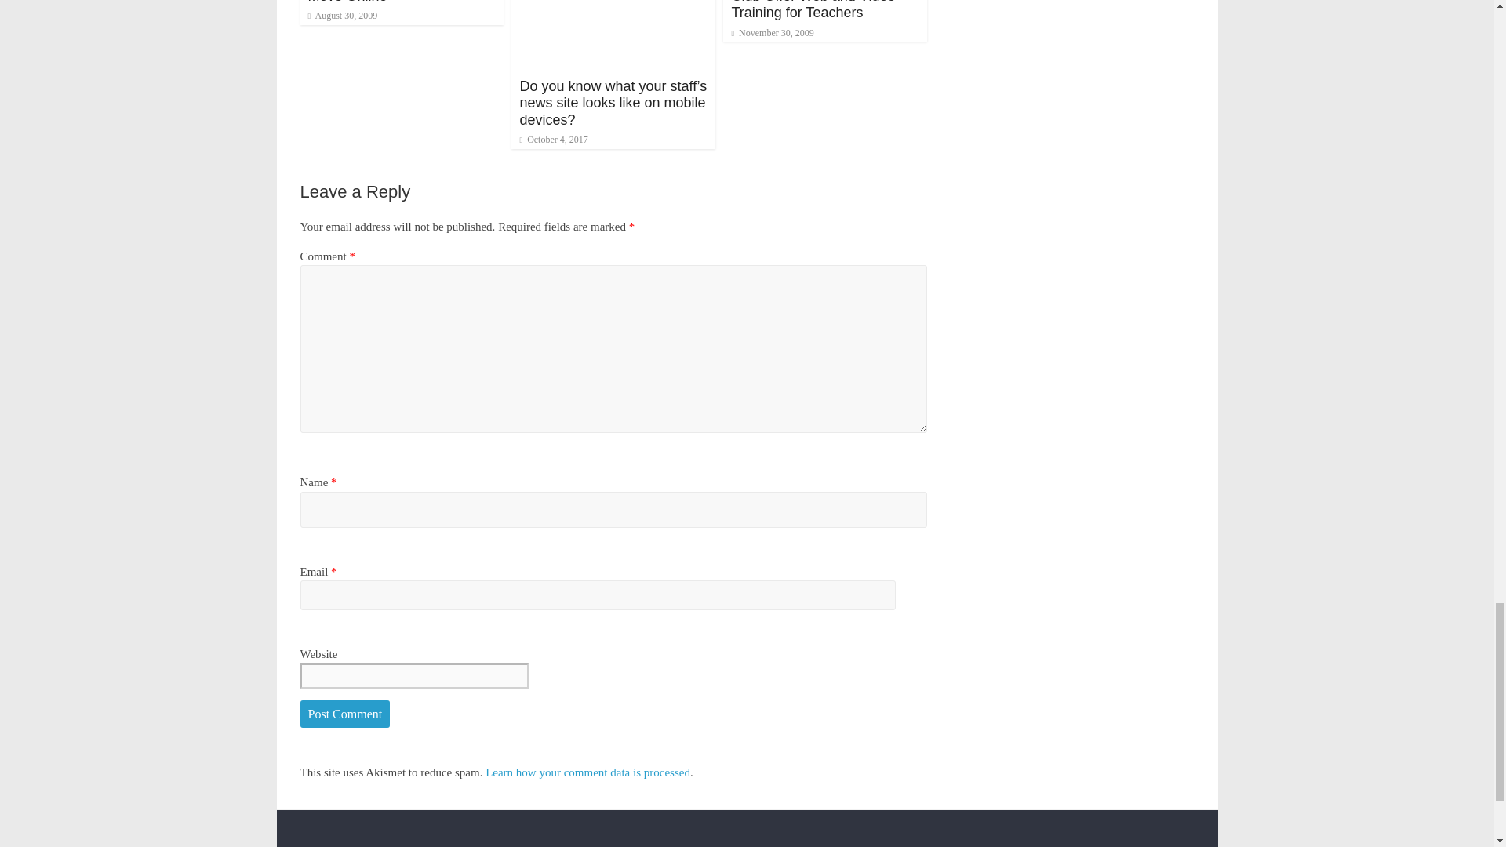  I want to click on Post Comment, so click(345, 714).